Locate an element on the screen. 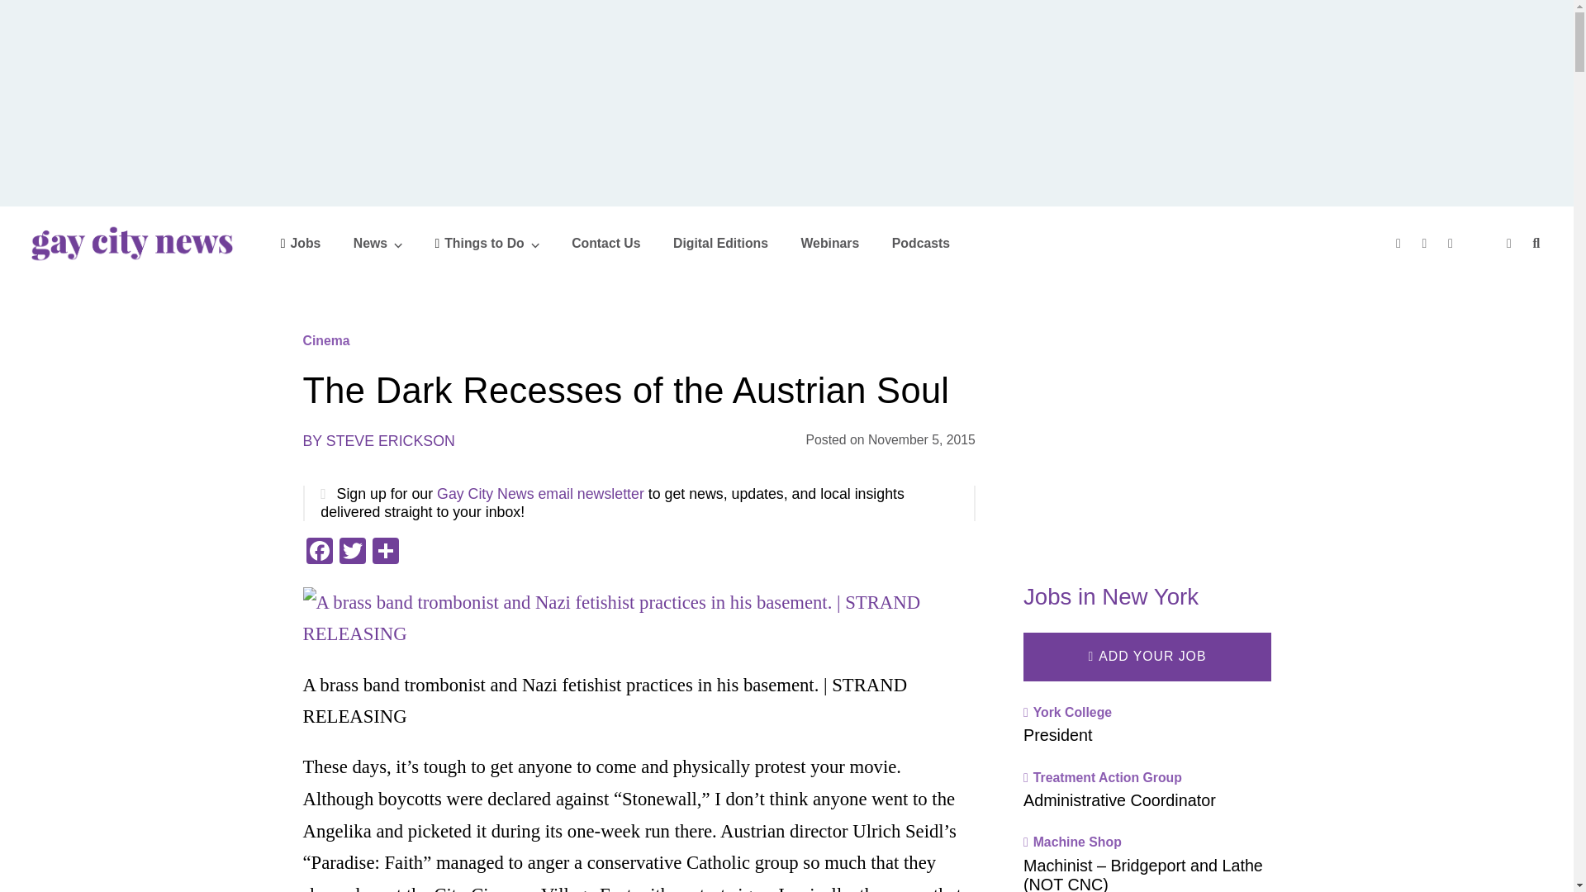  Webinars is located at coordinates (829, 243).